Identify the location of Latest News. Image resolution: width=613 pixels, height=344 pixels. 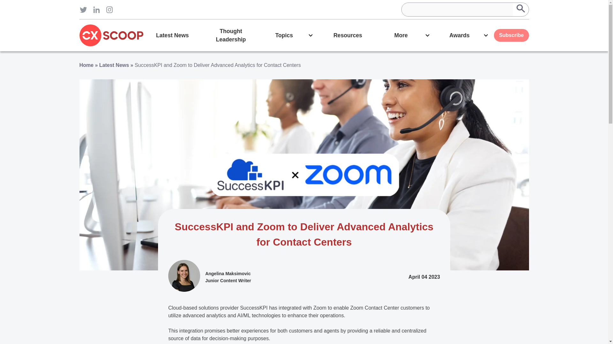
(114, 65).